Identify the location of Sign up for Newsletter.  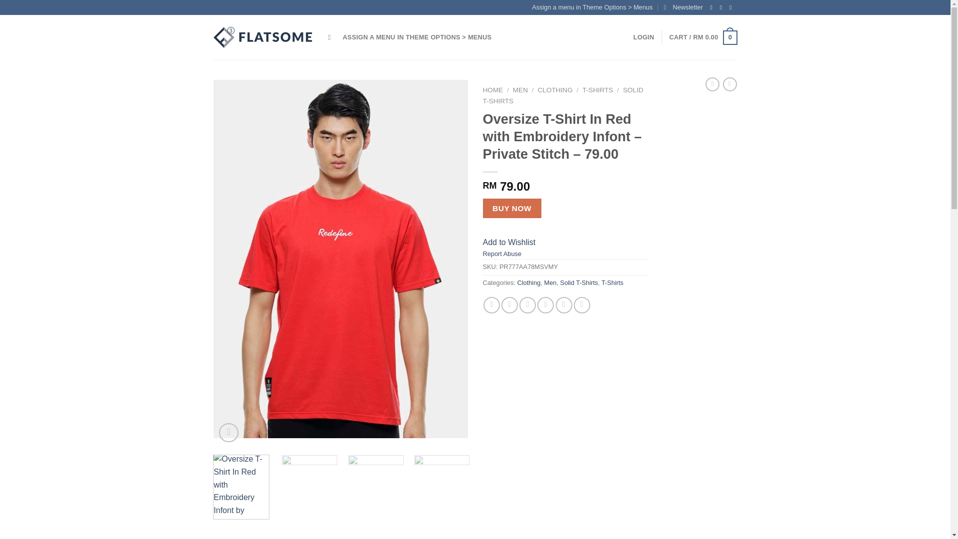
(683, 7).